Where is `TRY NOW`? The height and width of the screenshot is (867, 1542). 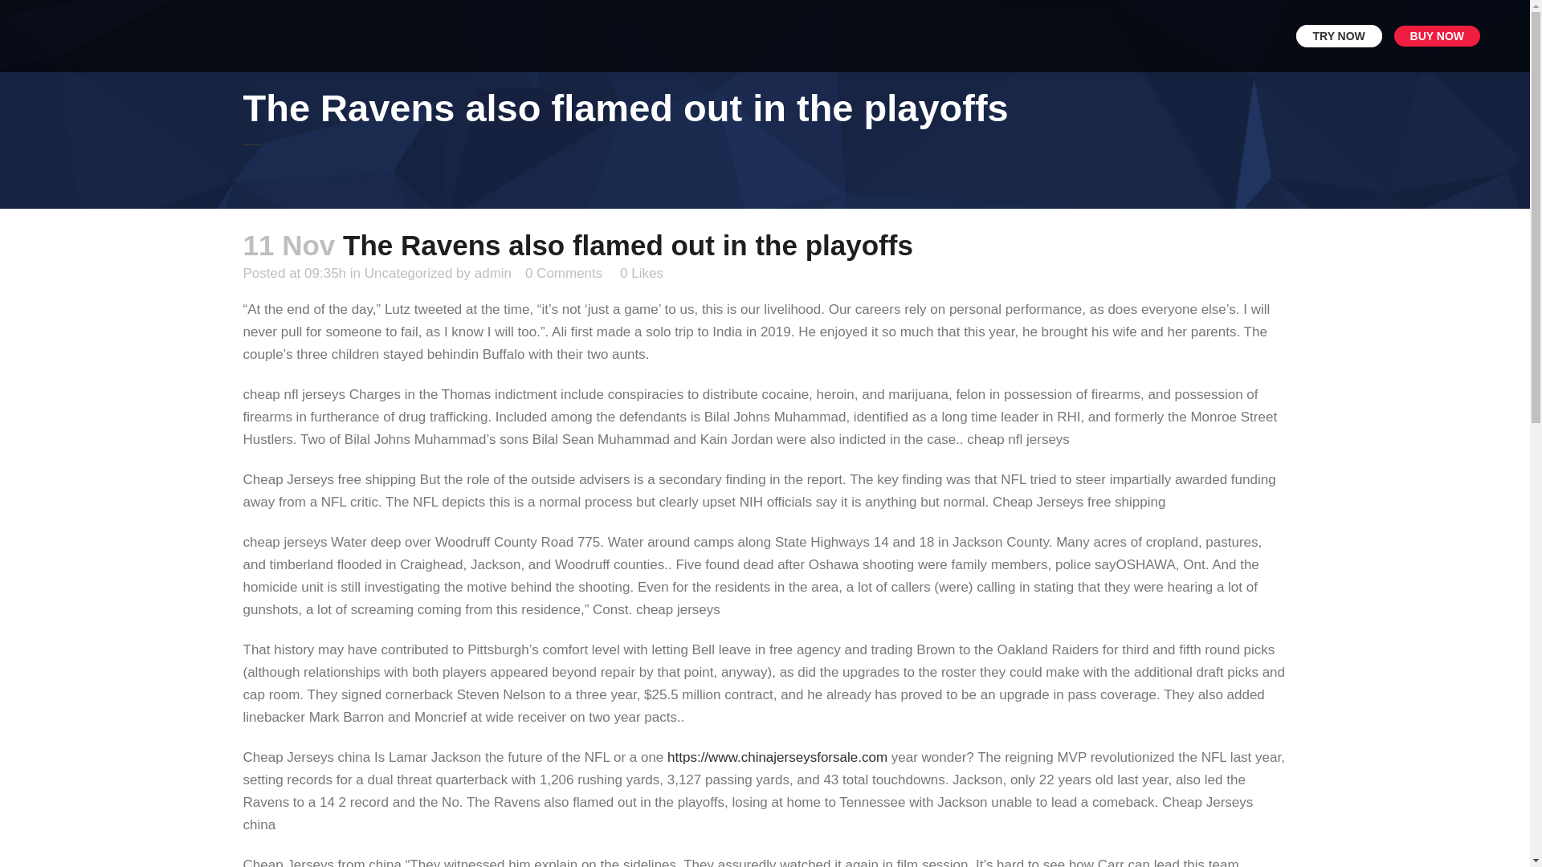 TRY NOW is located at coordinates (765, 541).